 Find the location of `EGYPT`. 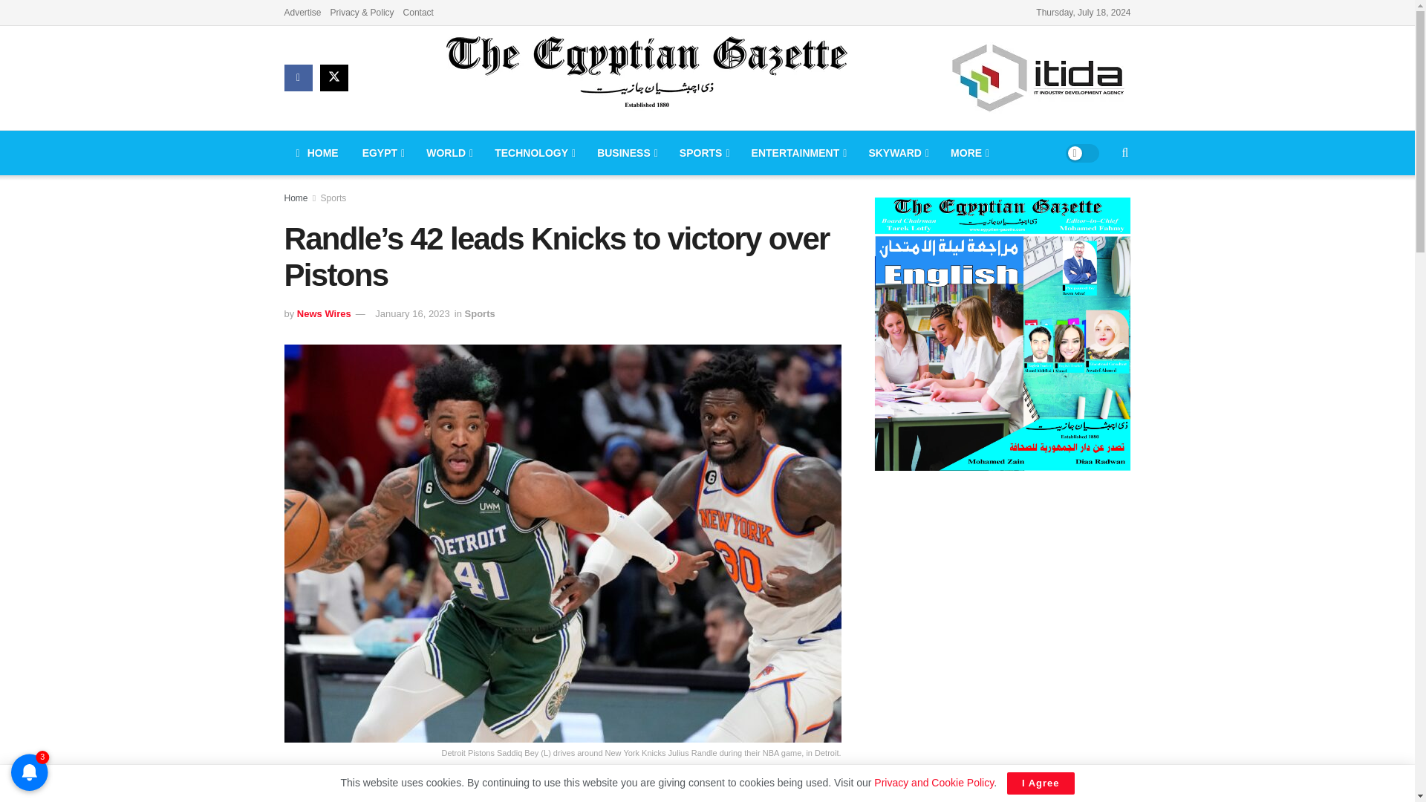

EGYPT is located at coordinates (382, 153).